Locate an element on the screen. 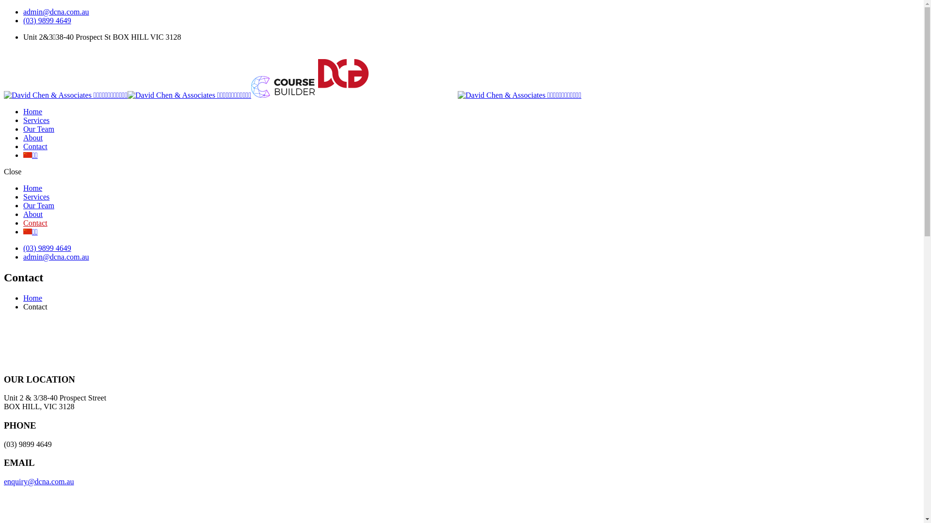 This screenshot has width=931, height=523. admin@dcna.com.au is located at coordinates (56, 12).